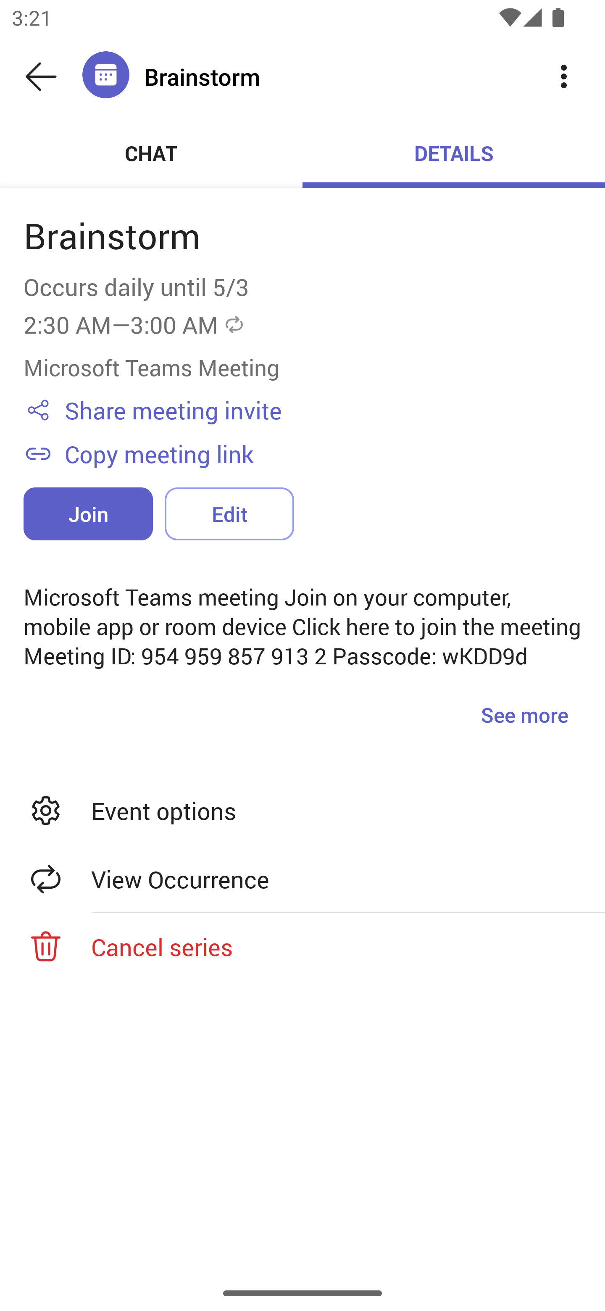 The image size is (605, 1311). Describe the element at coordinates (302, 946) in the screenshot. I see `Cancel series button Cancel series` at that location.